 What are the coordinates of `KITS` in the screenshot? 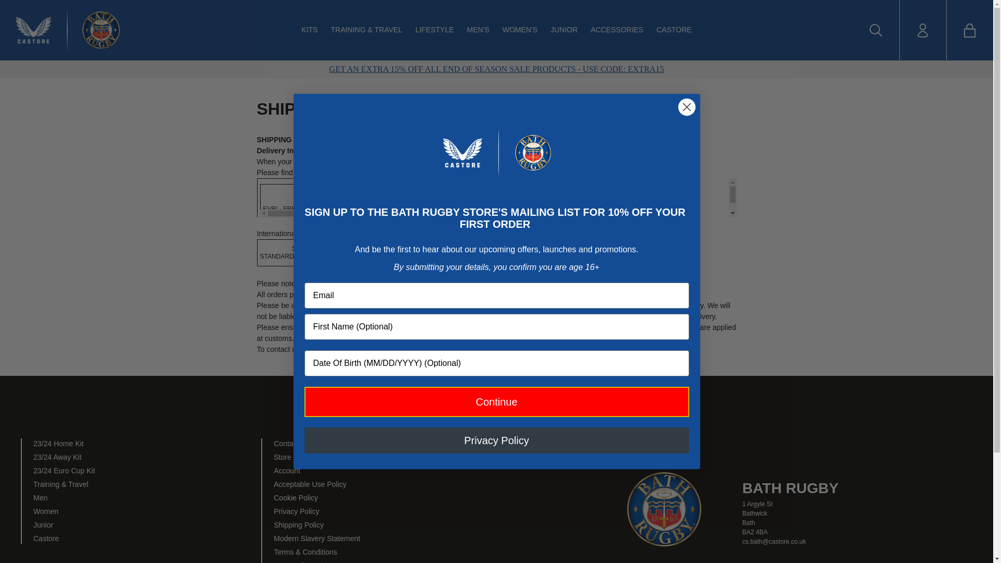 It's located at (309, 30).